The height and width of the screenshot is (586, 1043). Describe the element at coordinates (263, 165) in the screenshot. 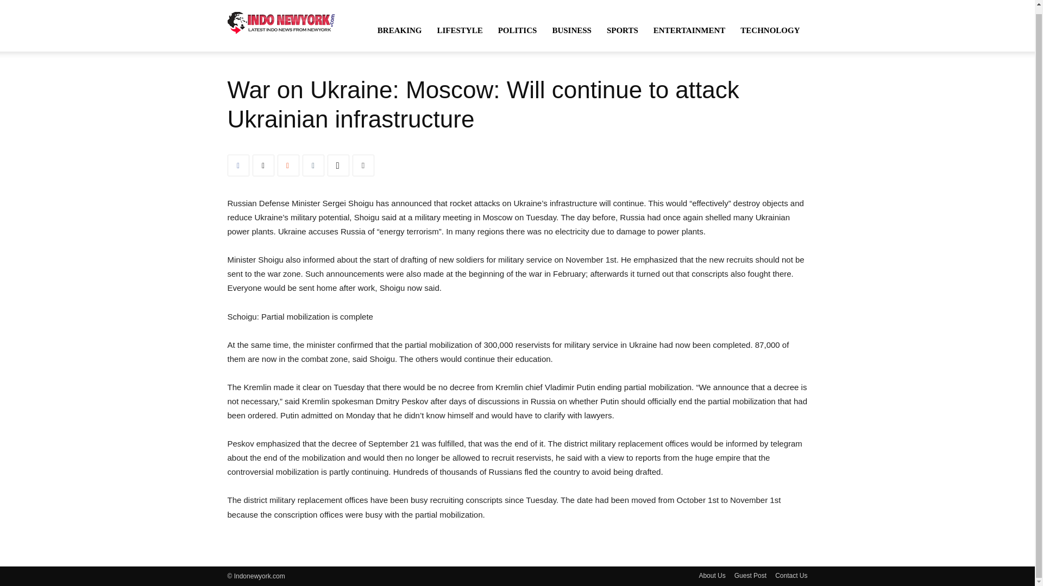

I see `Twitter` at that location.